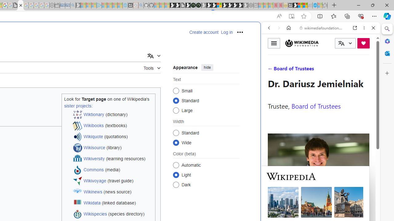 The image size is (394, 221). Describe the element at coordinates (230, 6) in the screenshot. I see `Play Free Online Games | Games from Microsoft Start` at that location.